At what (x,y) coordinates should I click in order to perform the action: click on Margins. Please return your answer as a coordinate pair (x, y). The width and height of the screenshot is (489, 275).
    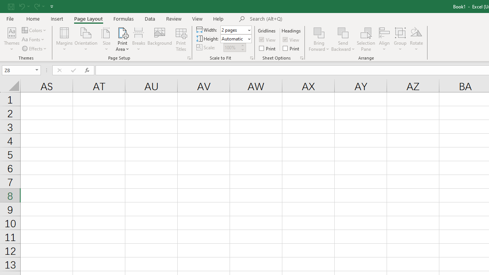
    Looking at the image, I should click on (64, 39).